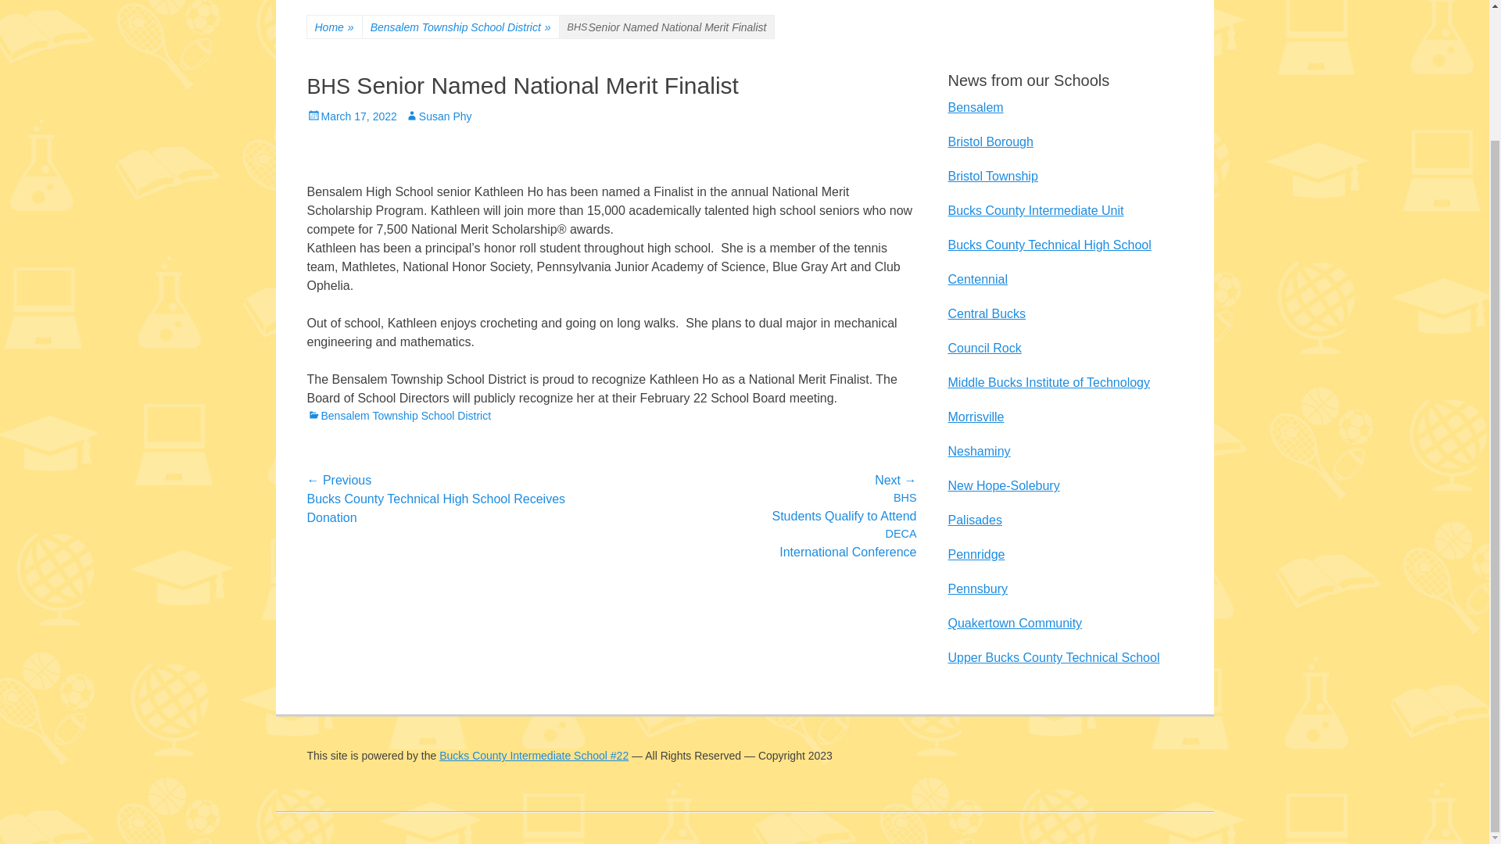 The width and height of the screenshot is (1501, 844). I want to click on Bensalem, so click(974, 106).